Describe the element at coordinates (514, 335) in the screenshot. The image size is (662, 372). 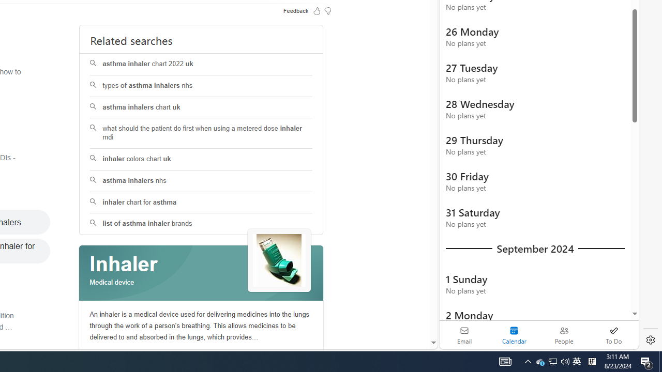
I see `Selected calendar module. Date today is 22` at that location.